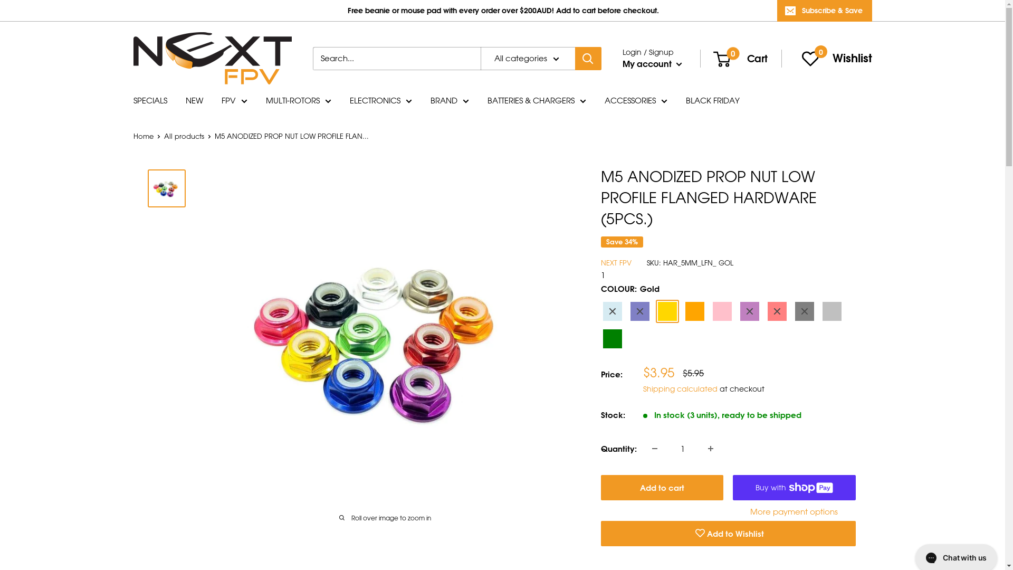 This screenshot has height=570, width=1013. What do you see at coordinates (713, 101) in the screenshot?
I see `BLACK FRIDAY` at bounding box center [713, 101].